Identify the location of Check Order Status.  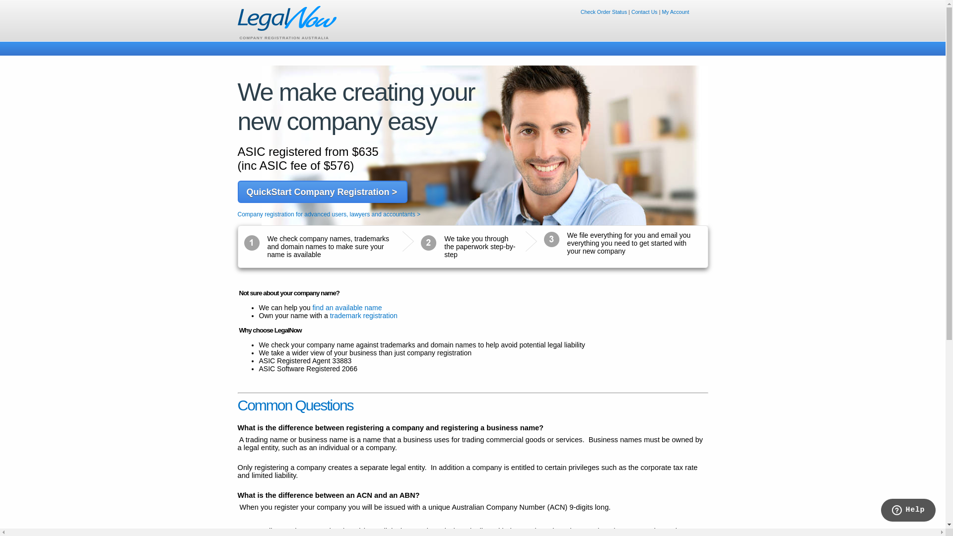
(604, 12).